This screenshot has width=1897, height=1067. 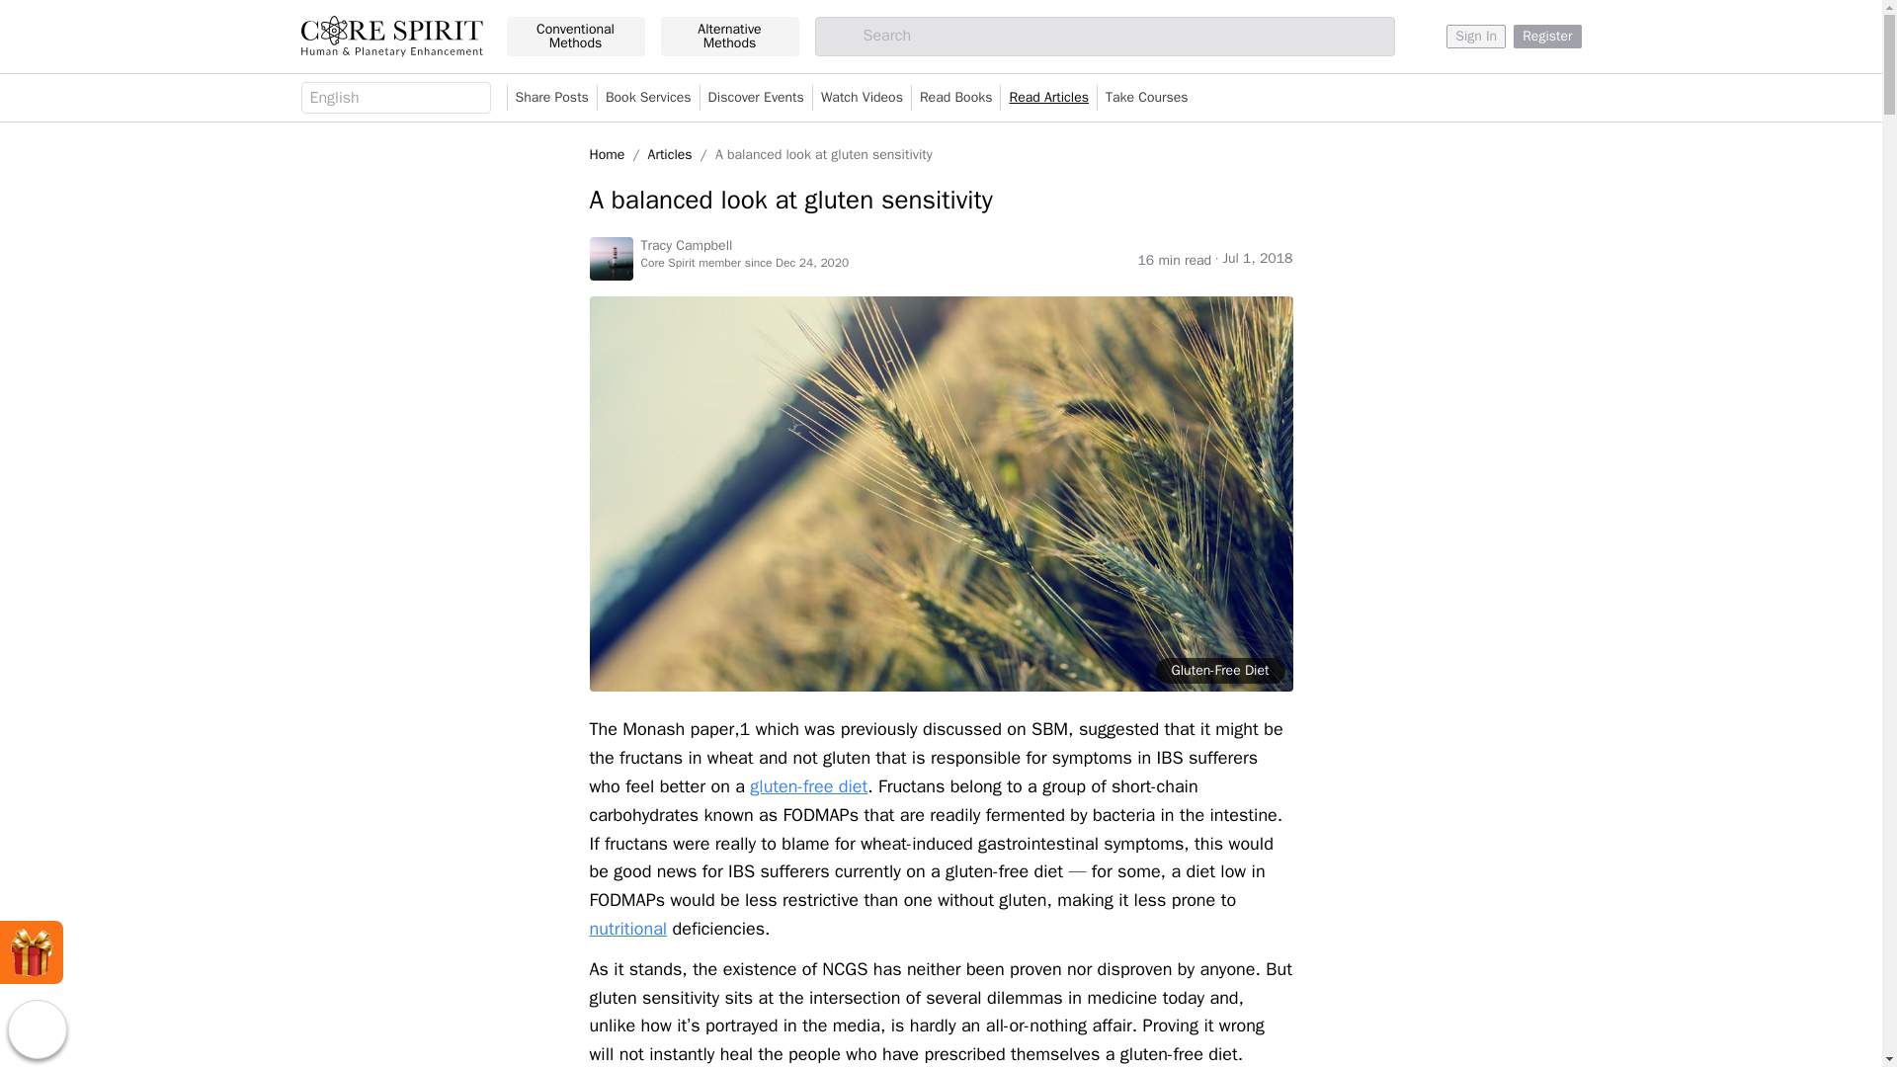 I want to click on Share Posts, so click(x=551, y=98).